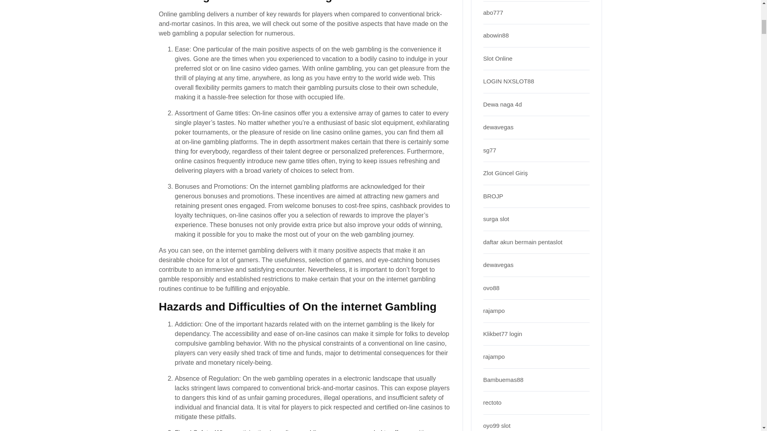 The width and height of the screenshot is (767, 431). I want to click on Bambuemas88, so click(503, 380).